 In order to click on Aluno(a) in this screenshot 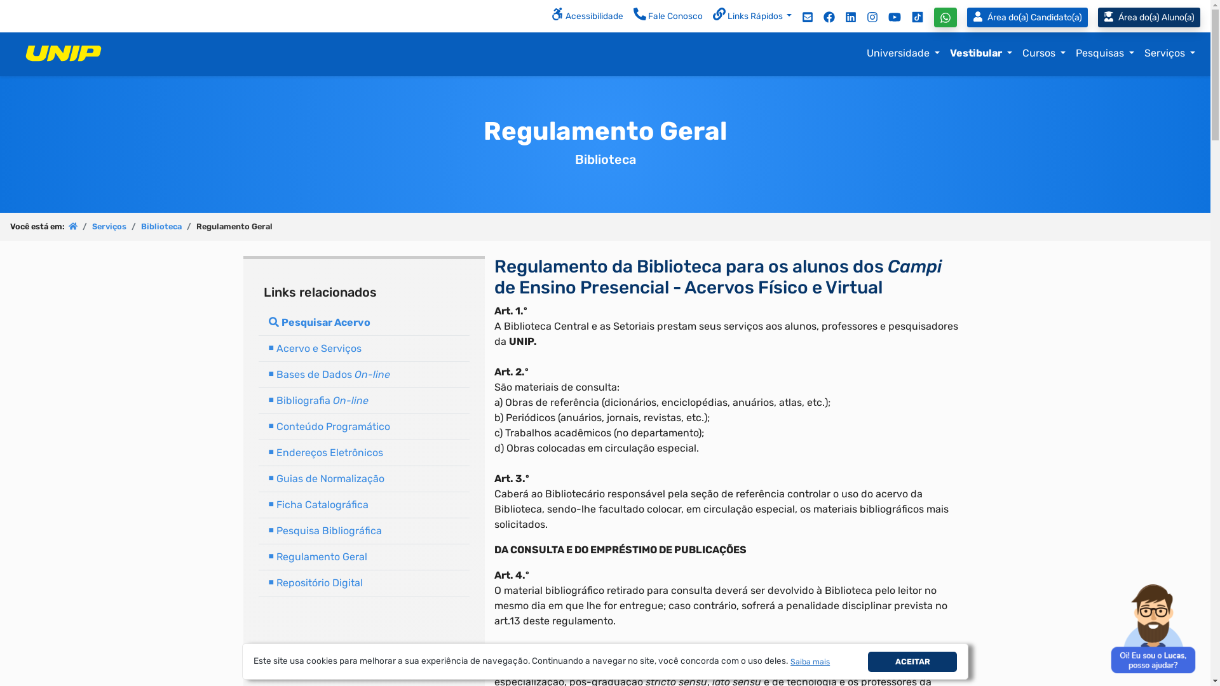, I will do `click(1154, 18)`.